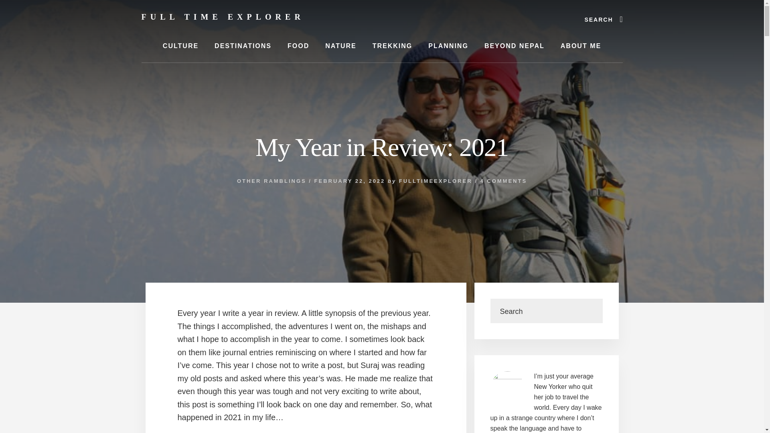 The width and height of the screenshot is (770, 433). What do you see at coordinates (180, 46) in the screenshot?
I see `CULTURE` at bounding box center [180, 46].